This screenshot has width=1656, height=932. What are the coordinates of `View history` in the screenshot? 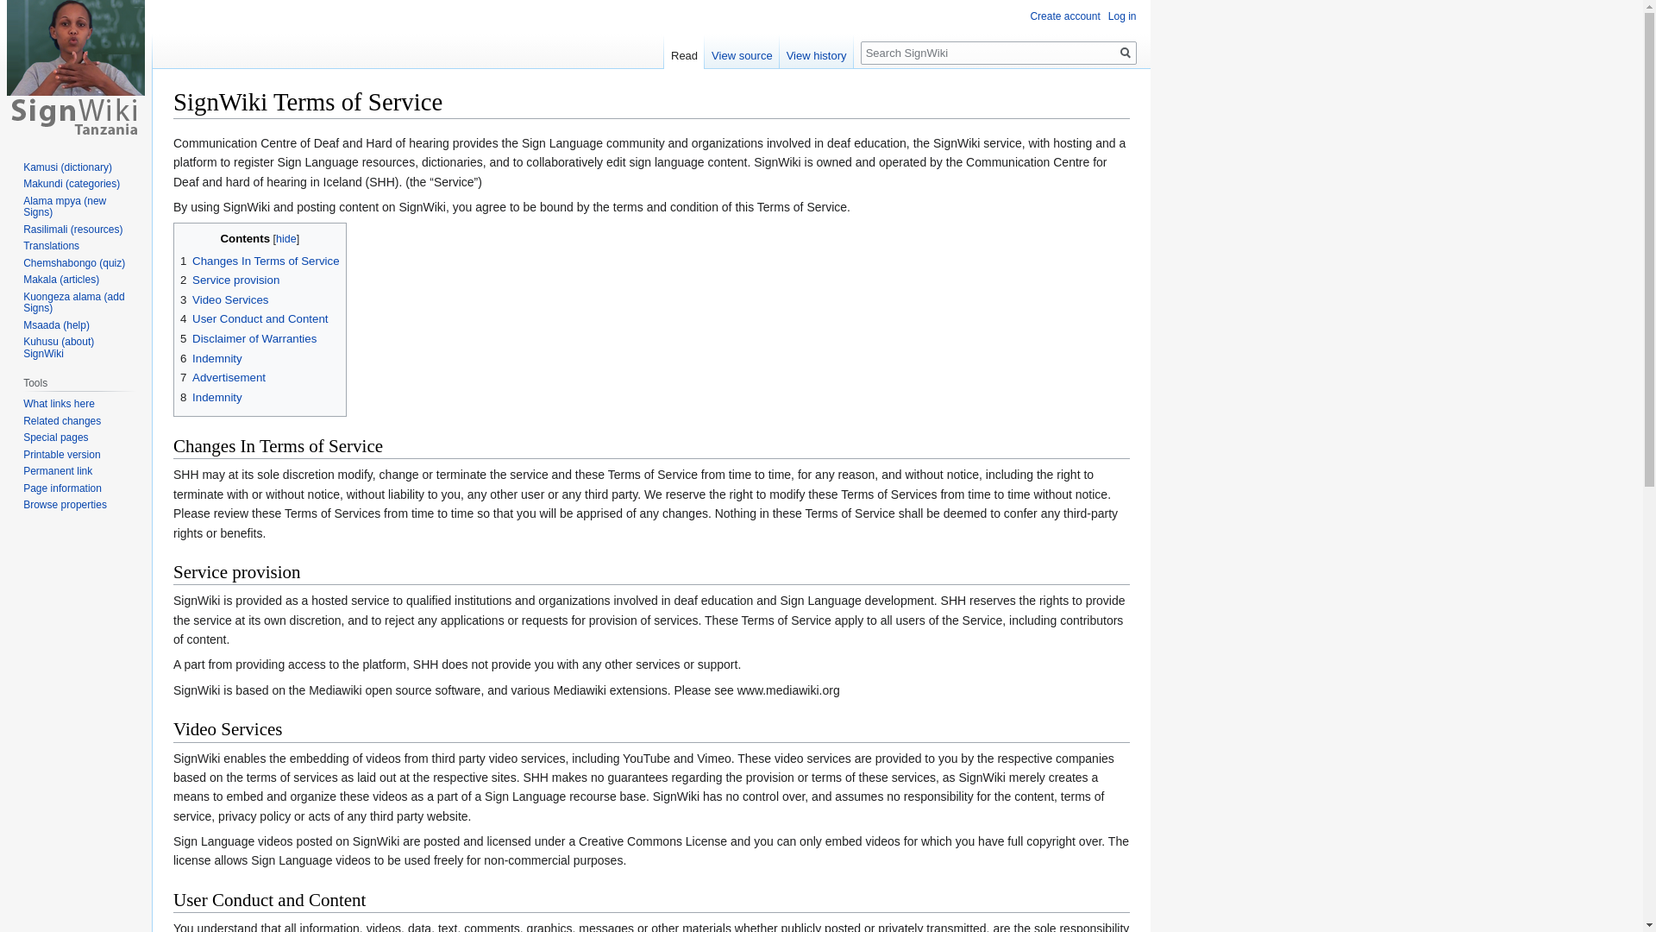 It's located at (817, 51).